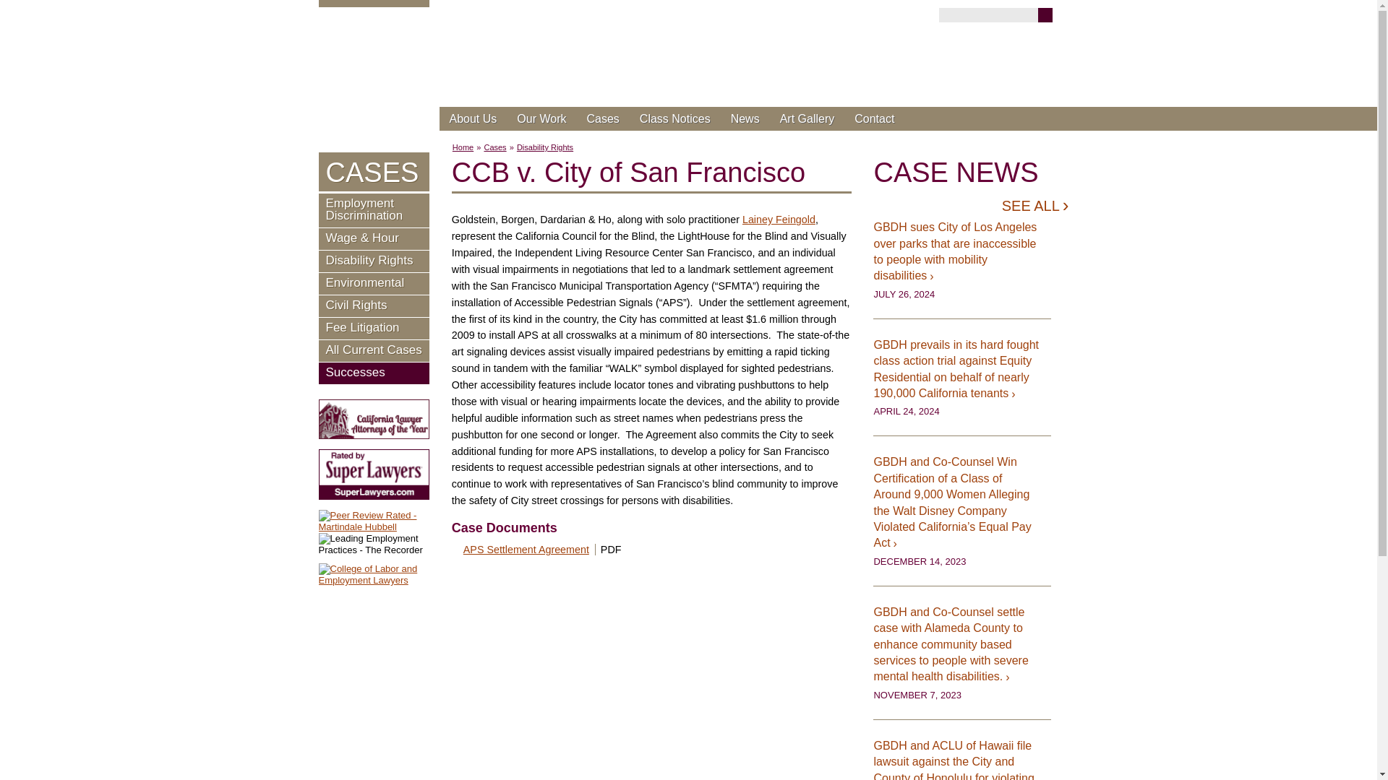  Describe the element at coordinates (373, 171) in the screenshot. I see `CASES` at that location.